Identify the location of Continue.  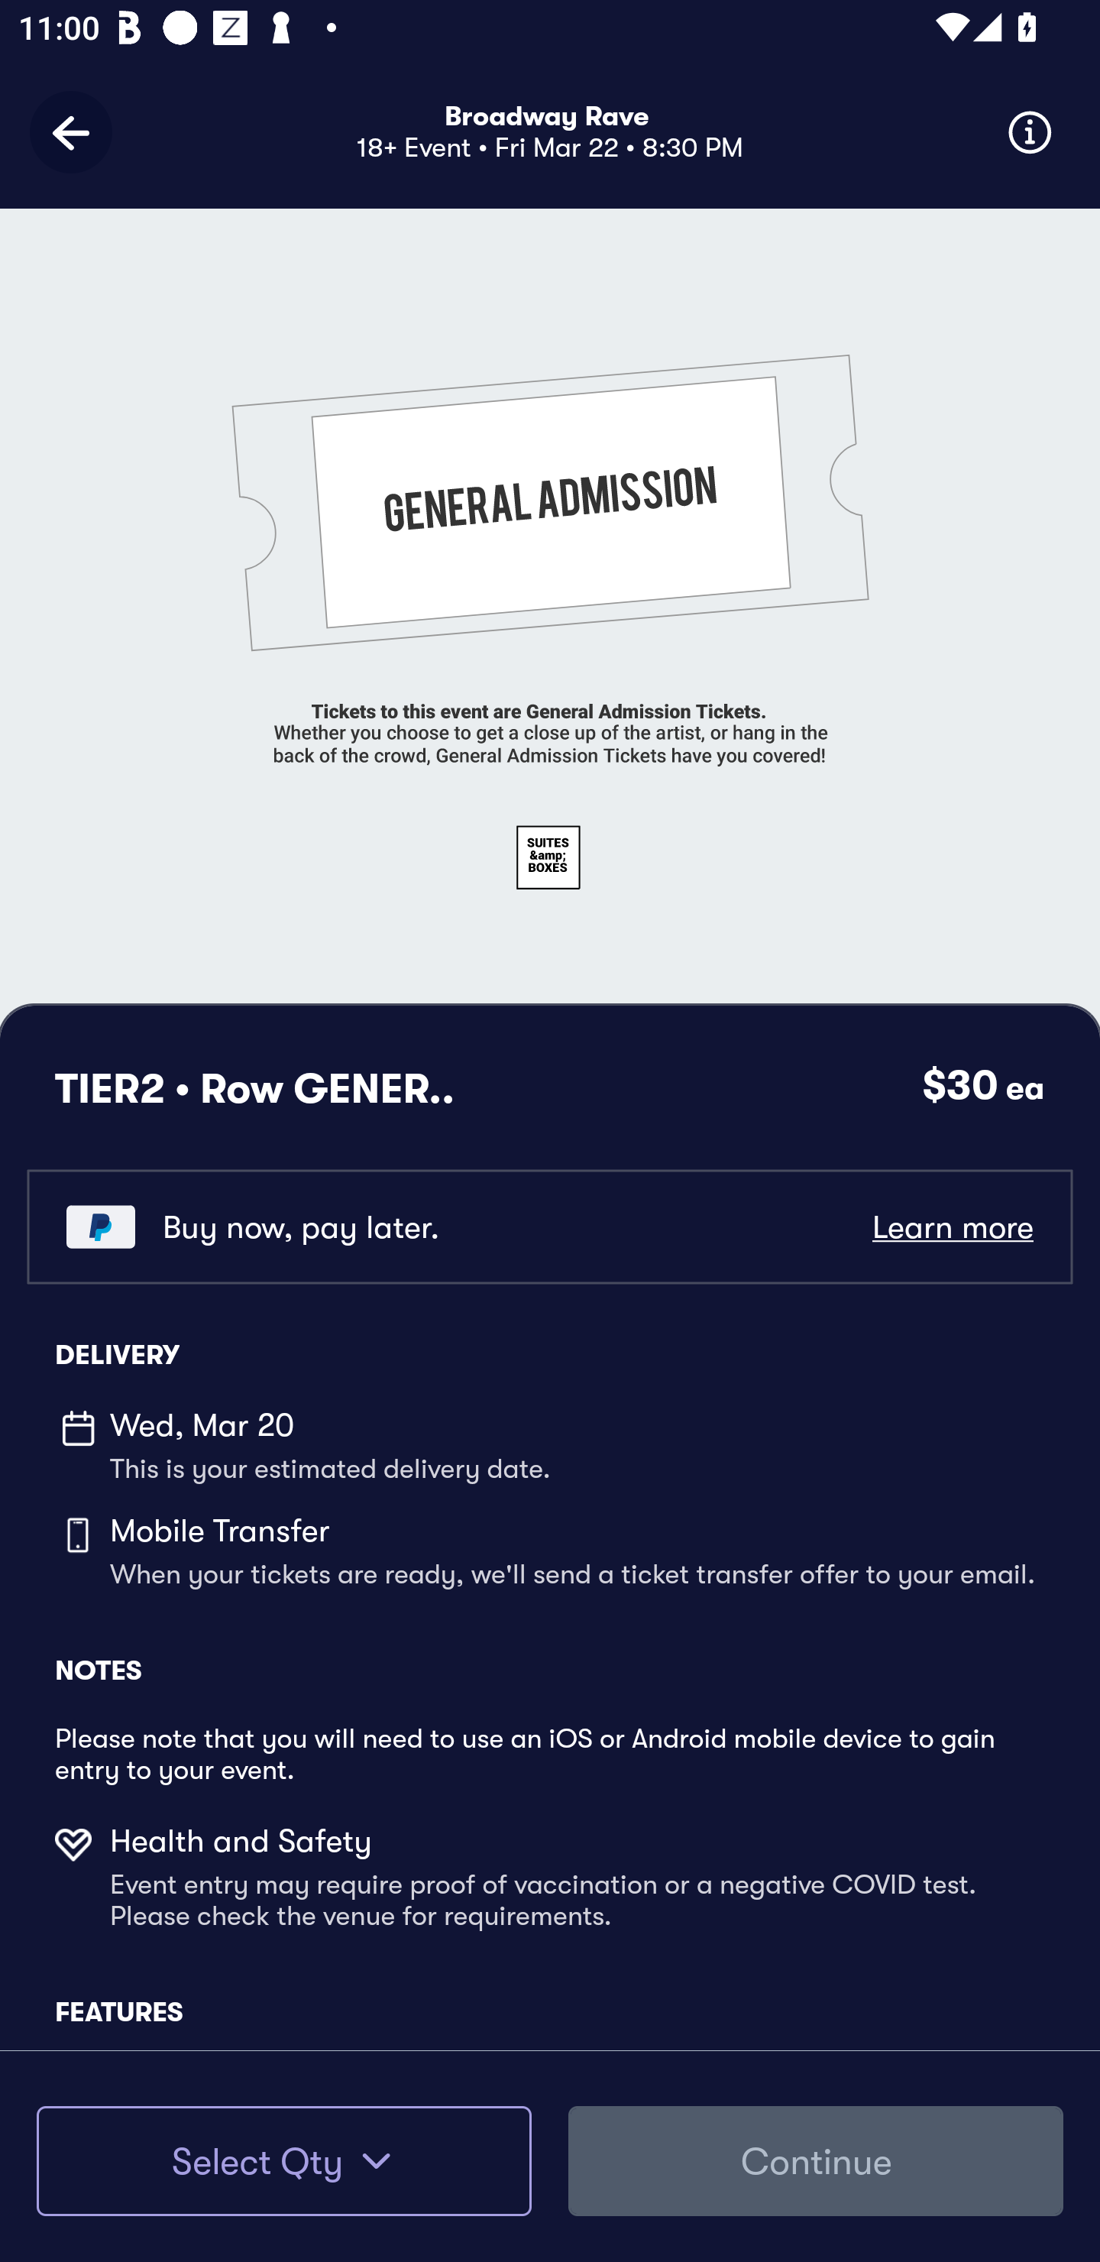
(816, 2161).